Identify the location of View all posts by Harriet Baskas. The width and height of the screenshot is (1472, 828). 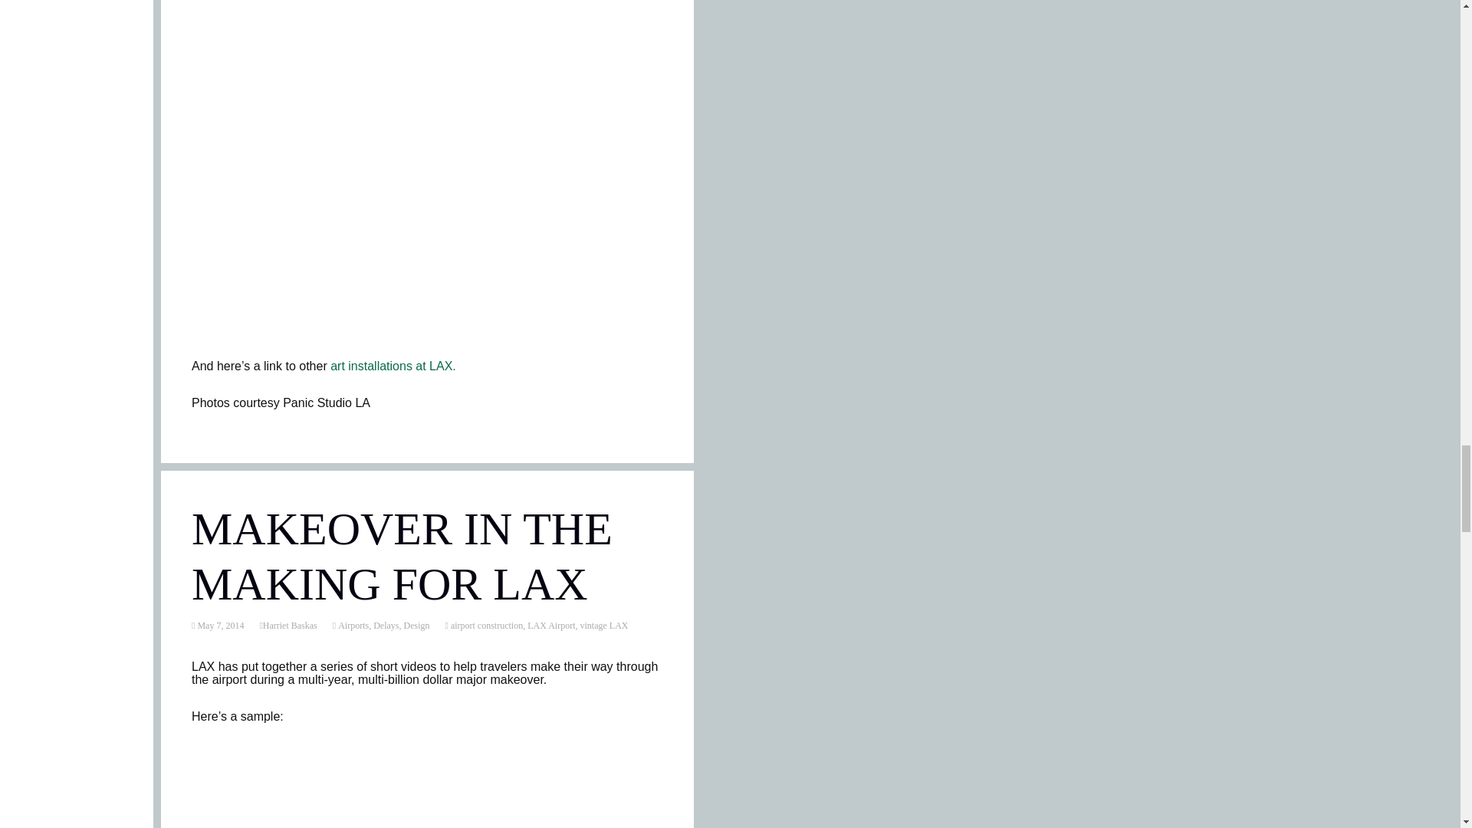
(290, 625).